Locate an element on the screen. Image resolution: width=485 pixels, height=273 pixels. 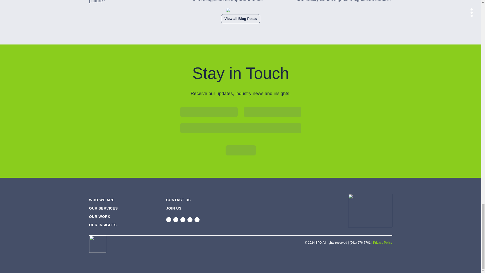
OUR INSIGHTS is located at coordinates (103, 225).